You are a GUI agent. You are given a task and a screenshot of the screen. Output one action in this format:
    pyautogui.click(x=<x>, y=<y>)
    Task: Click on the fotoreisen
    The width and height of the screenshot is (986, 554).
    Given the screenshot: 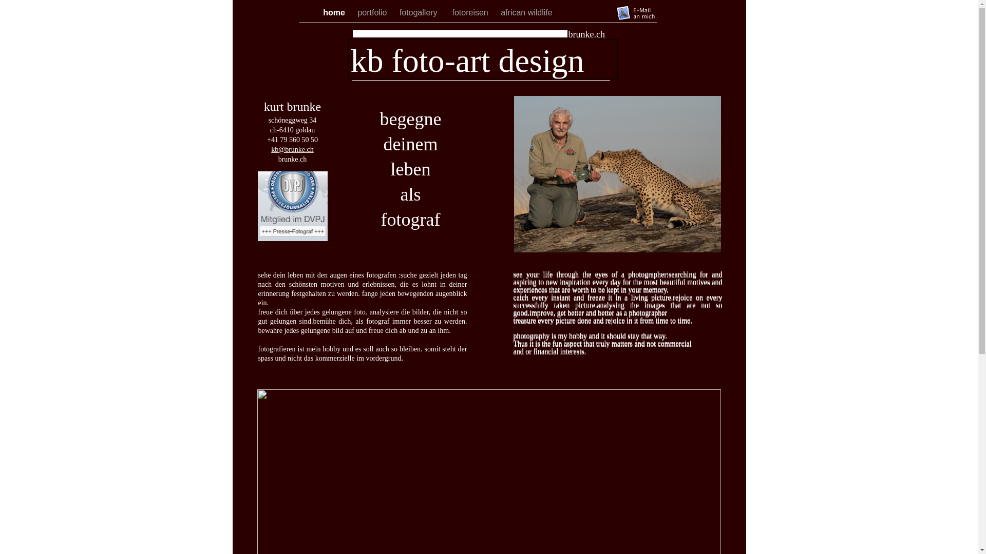 What is the action you would take?
    pyautogui.click(x=471, y=12)
    